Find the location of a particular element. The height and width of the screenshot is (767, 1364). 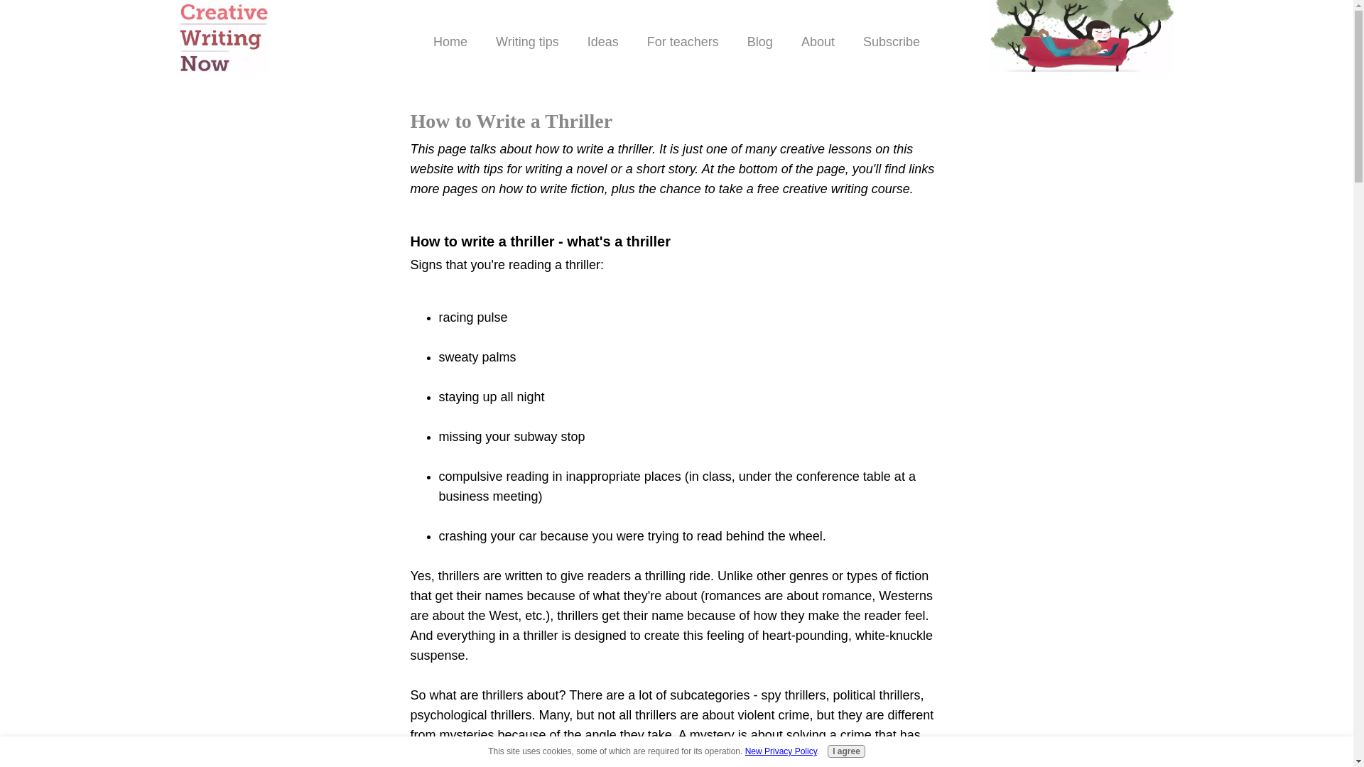

For teachers is located at coordinates (683, 42).